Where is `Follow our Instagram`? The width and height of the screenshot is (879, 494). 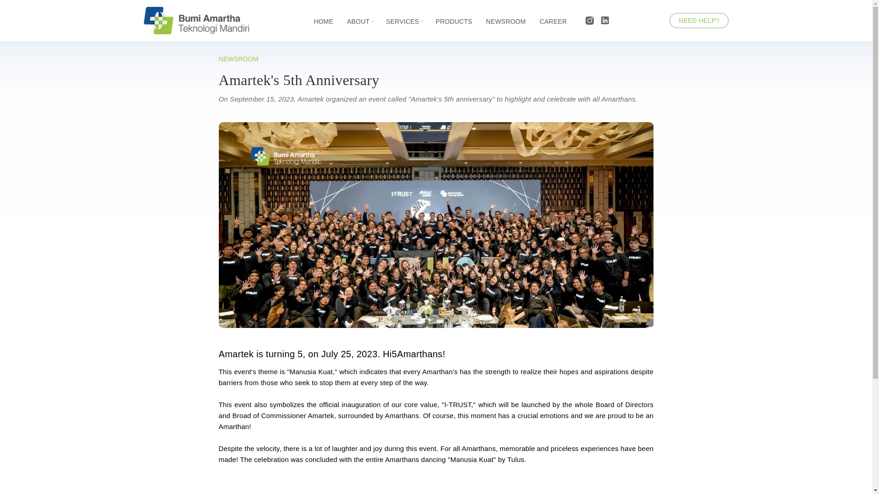
Follow our Instagram is located at coordinates (589, 19).